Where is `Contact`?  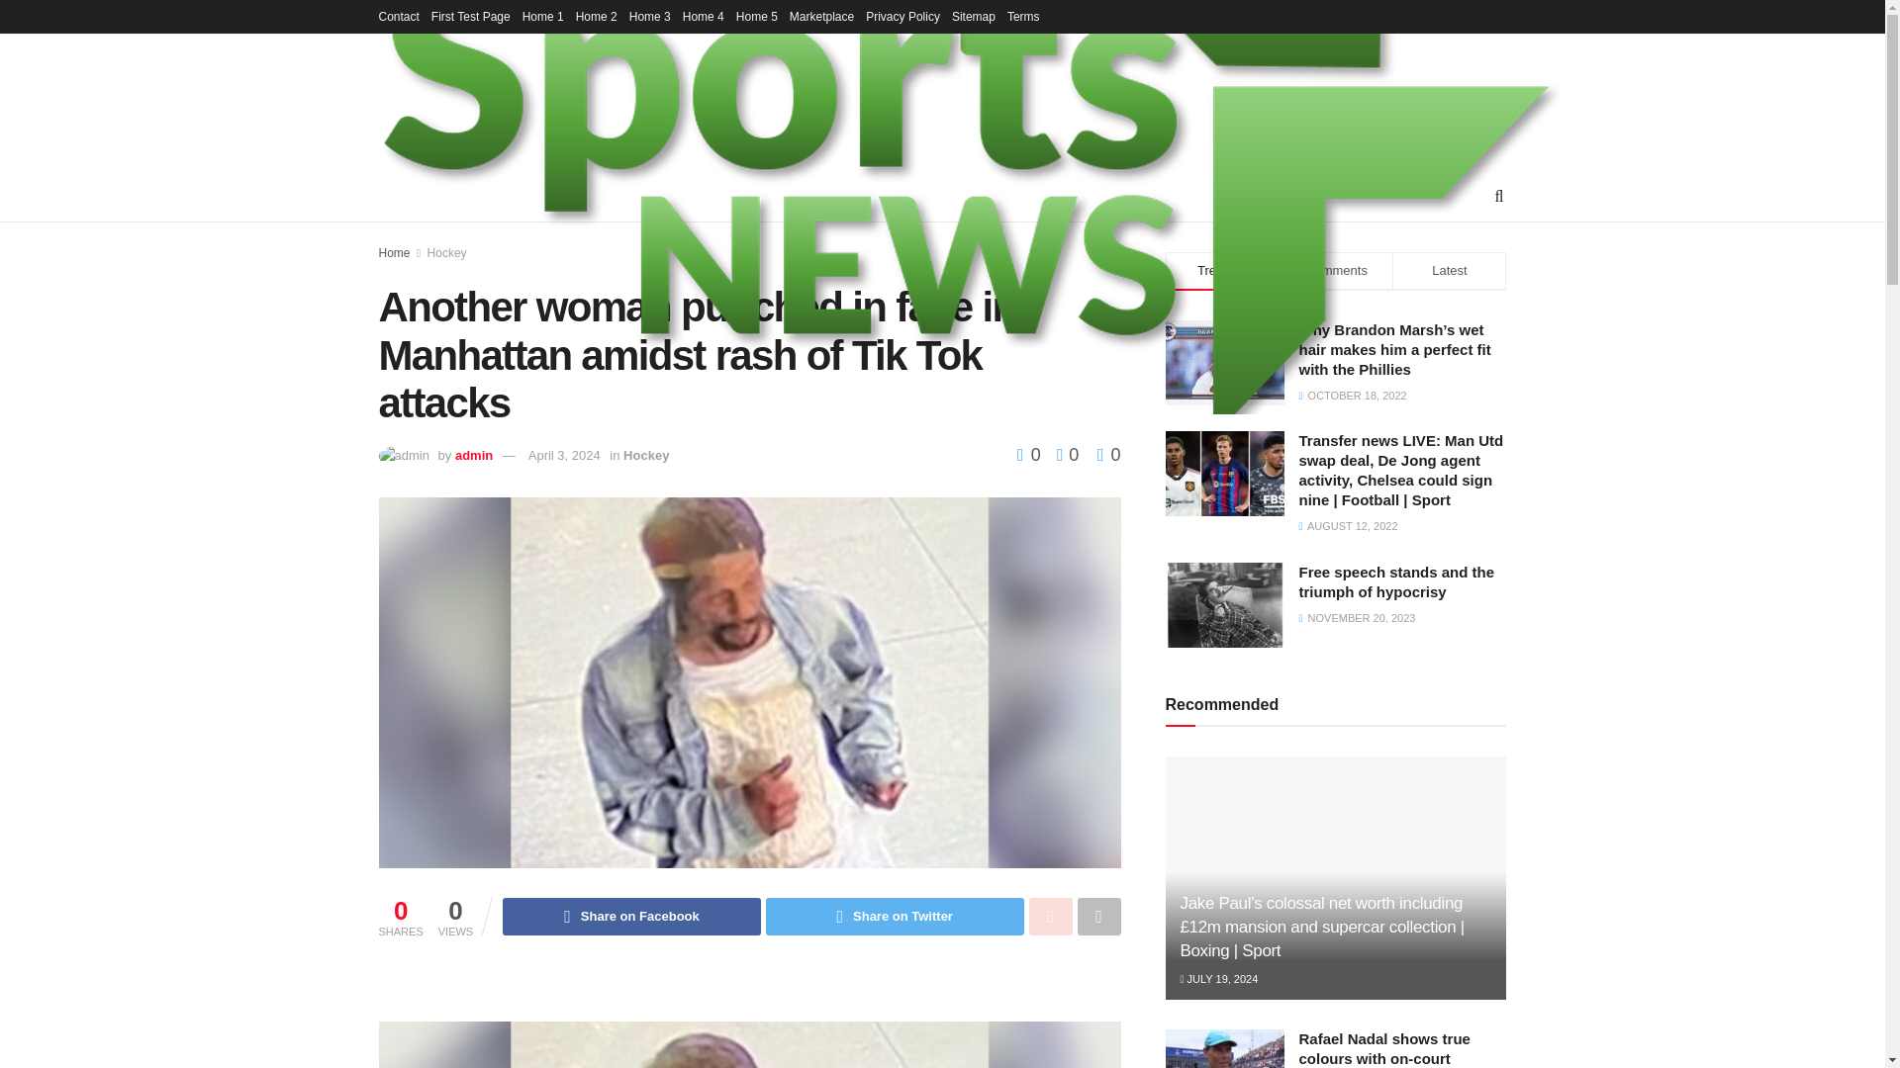 Contact is located at coordinates (398, 16).